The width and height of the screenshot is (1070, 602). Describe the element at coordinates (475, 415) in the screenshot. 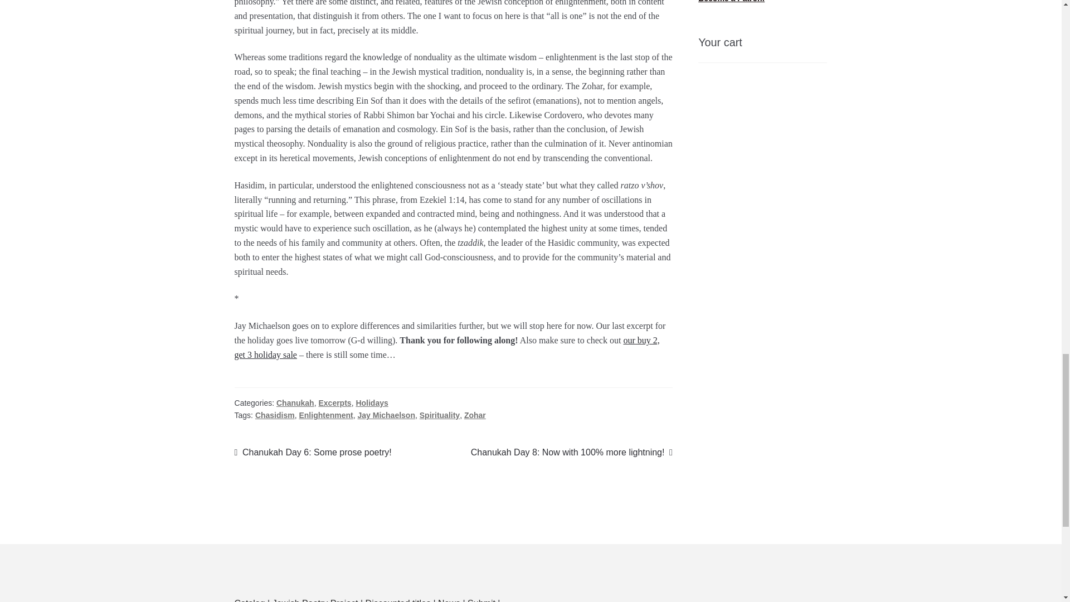

I see `Zohar` at that location.